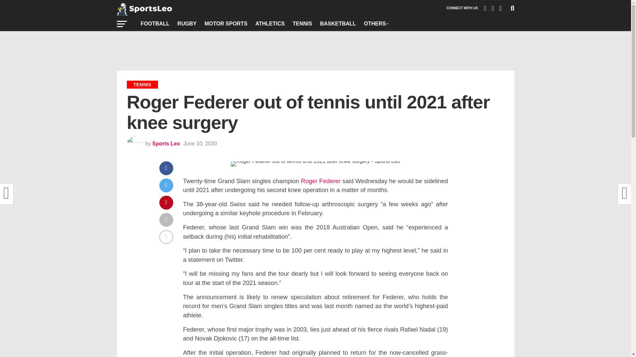 The height and width of the screenshot is (357, 636). I want to click on RUGBY, so click(187, 23).